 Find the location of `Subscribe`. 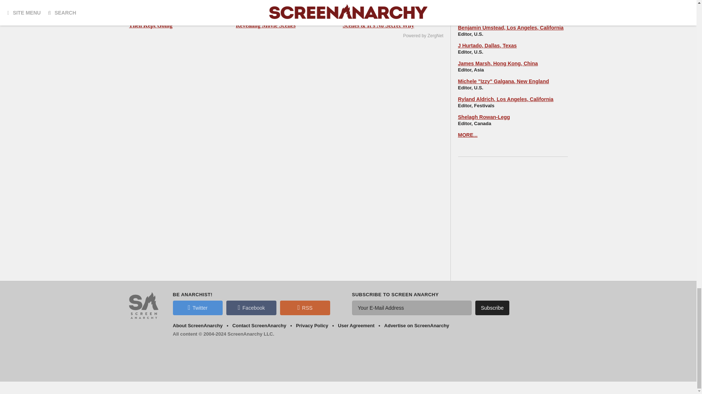

Subscribe is located at coordinates (492, 308).